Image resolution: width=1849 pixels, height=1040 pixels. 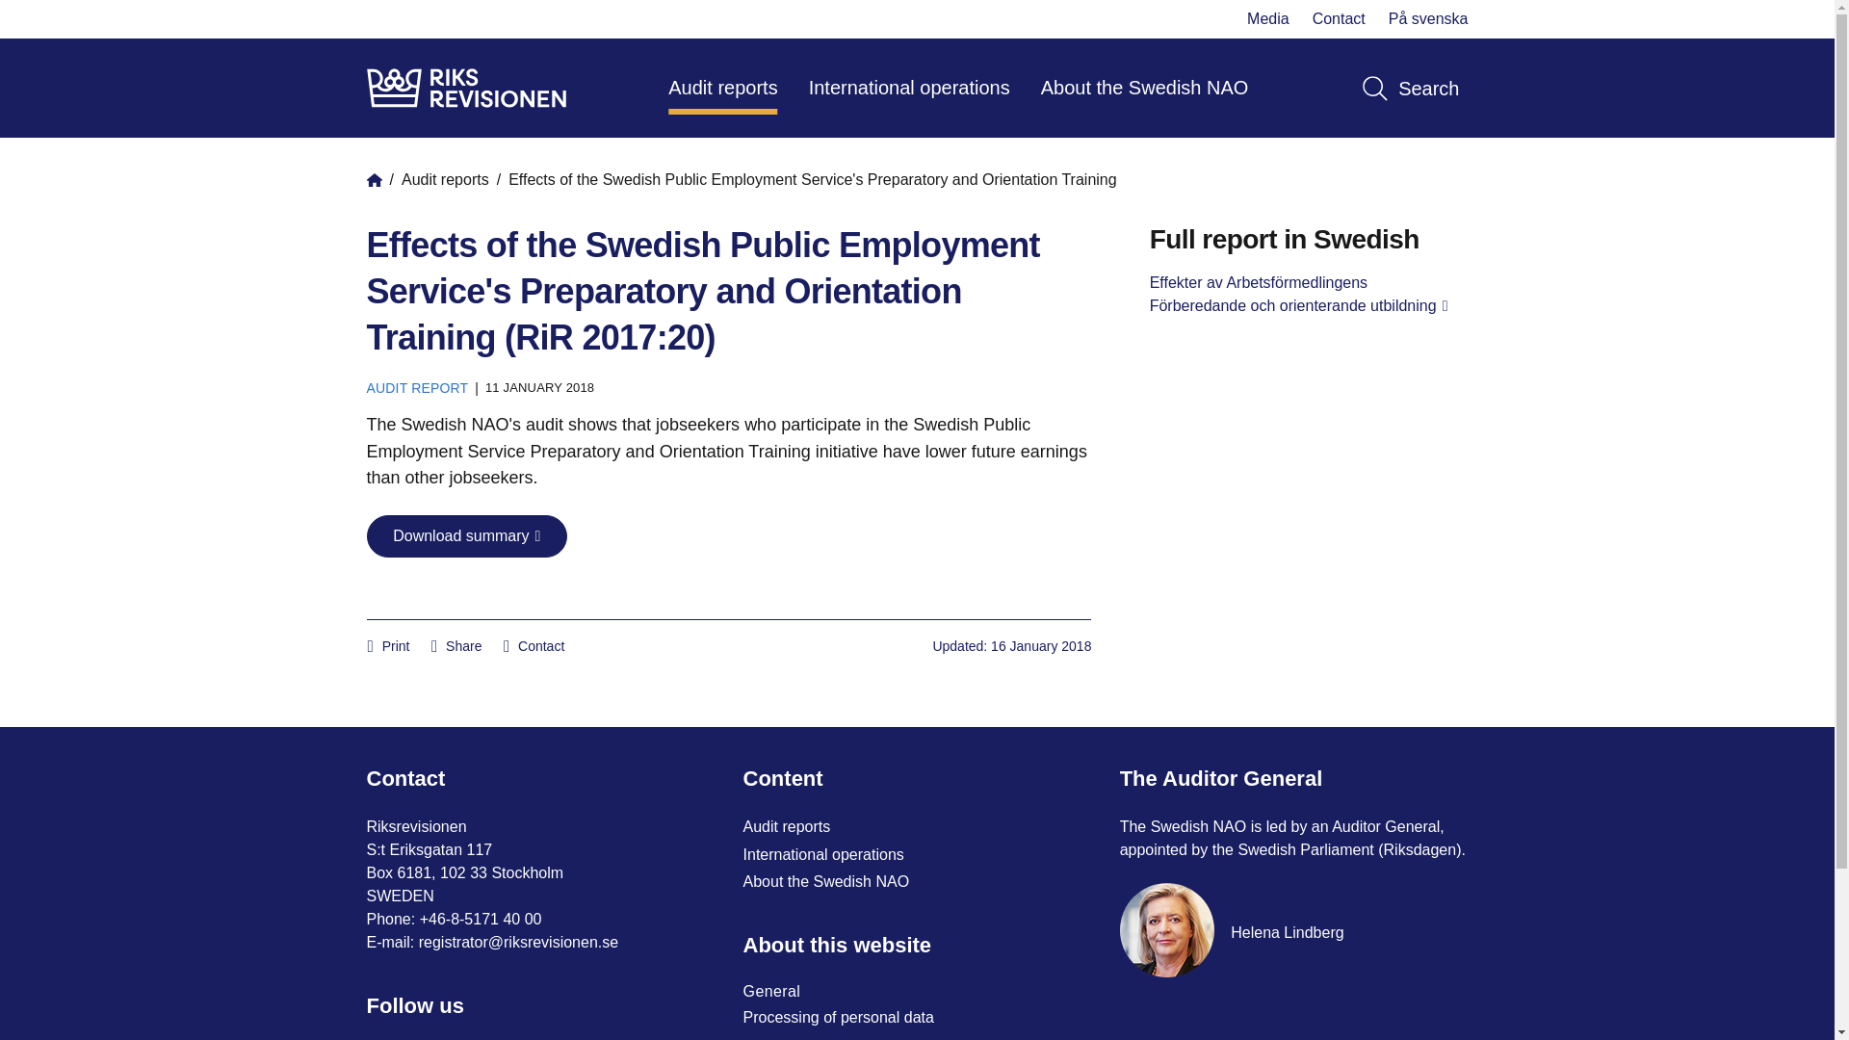 I want to click on About the Swedish NAO, so click(x=1145, y=87).